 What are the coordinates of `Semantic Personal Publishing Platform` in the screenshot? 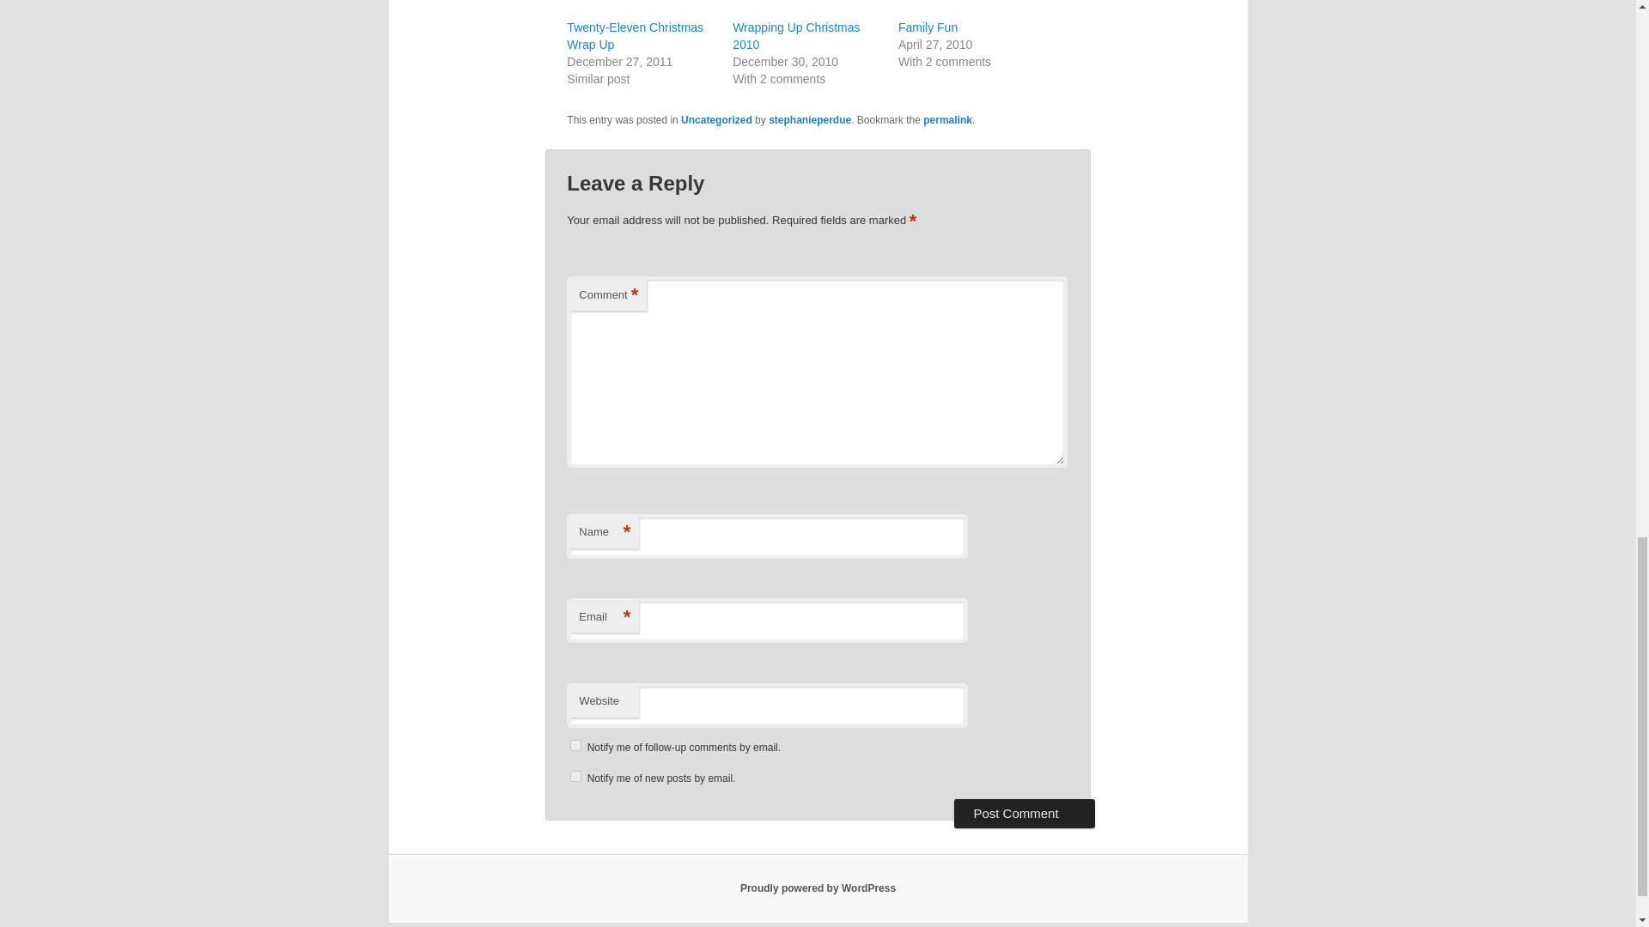 It's located at (818, 888).